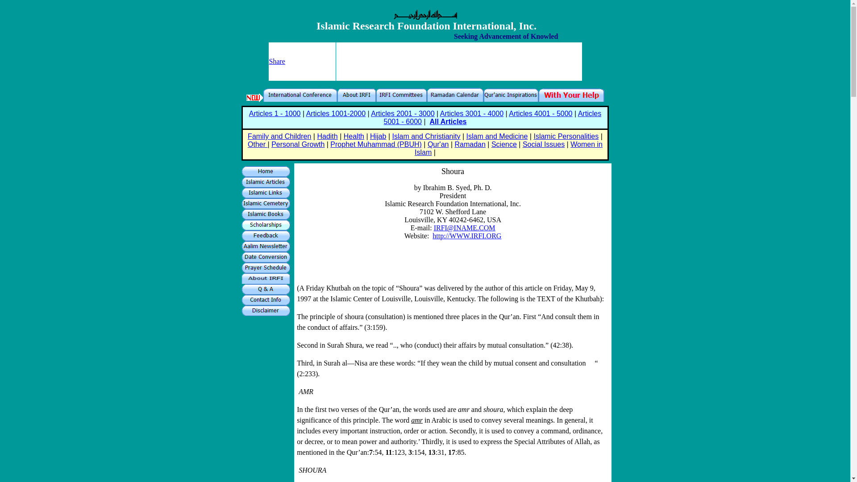 This screenshot has height=482, width=857. I want to click on Other, so click(257, 144).